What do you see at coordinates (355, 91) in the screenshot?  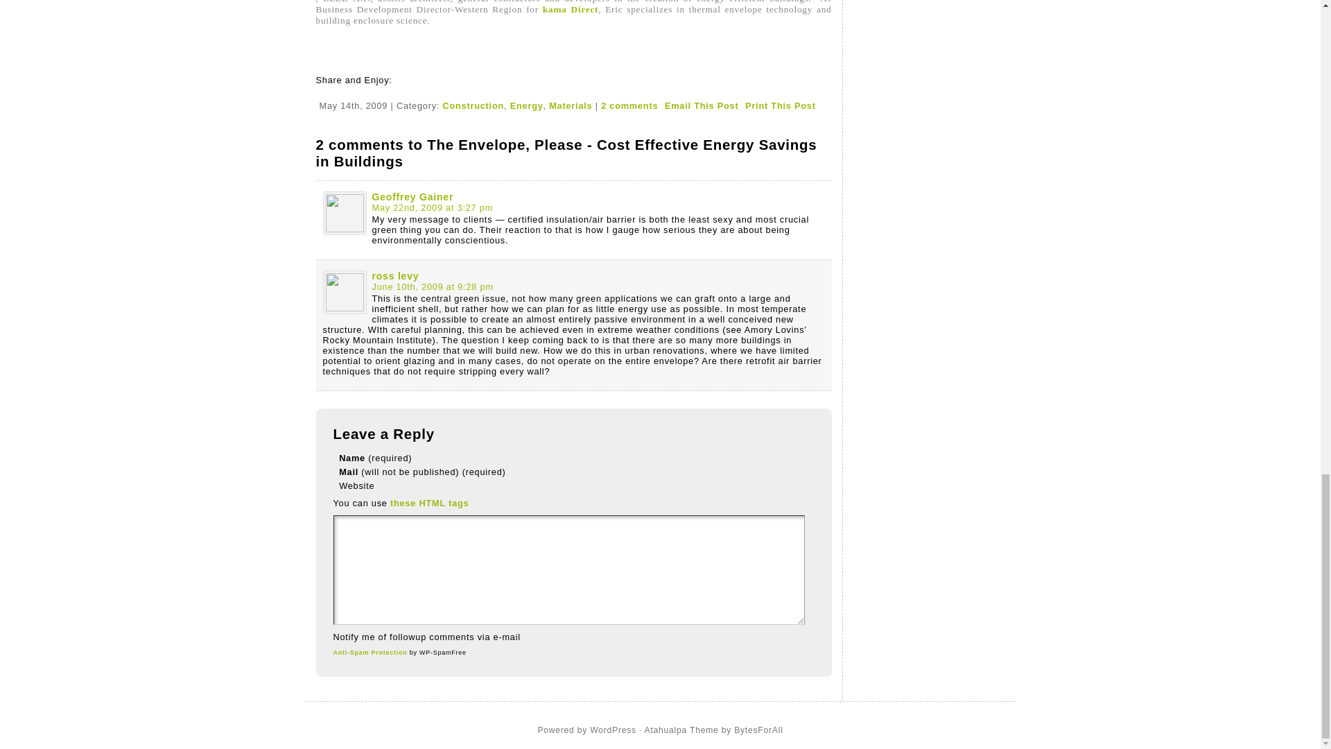 I see `Reddit` at bounding box center [355, 91].